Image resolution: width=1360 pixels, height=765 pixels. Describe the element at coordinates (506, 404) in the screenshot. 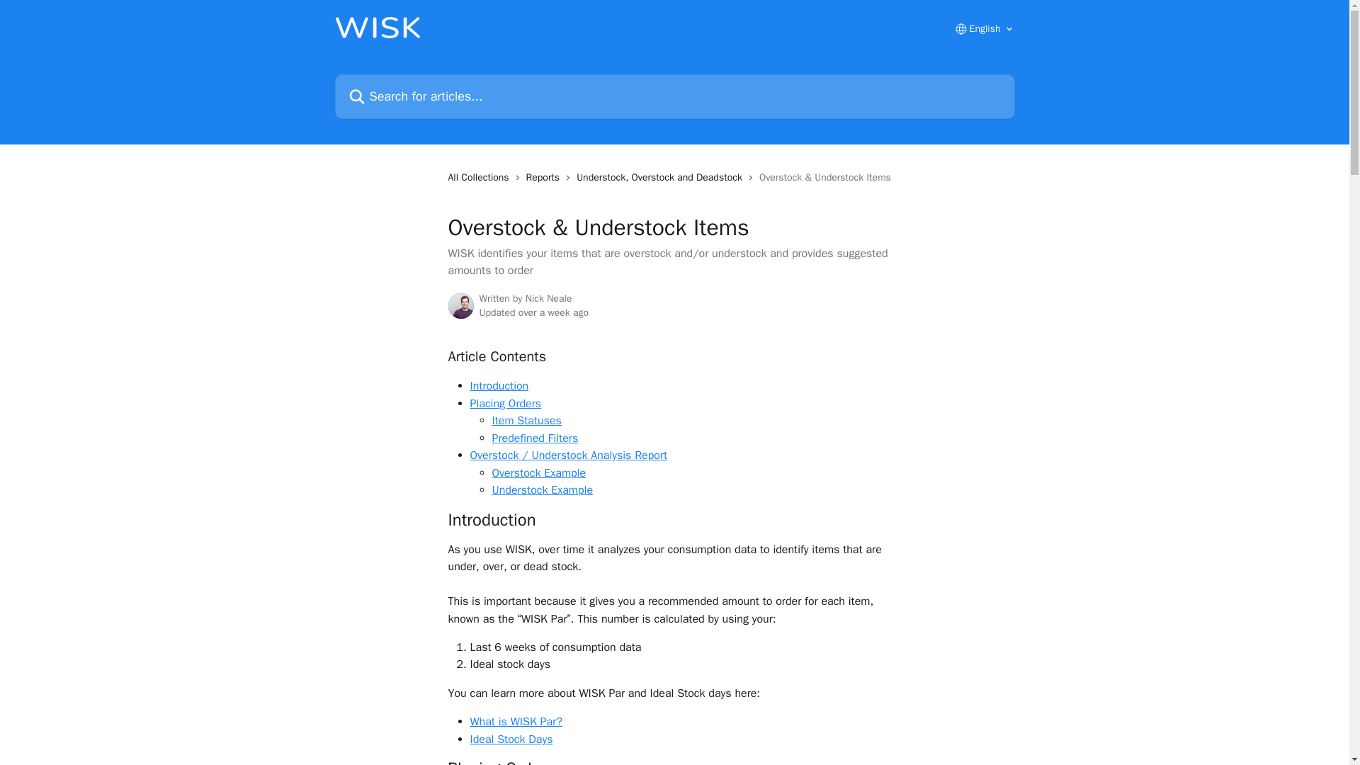

I see `Placing Orders` at that location.